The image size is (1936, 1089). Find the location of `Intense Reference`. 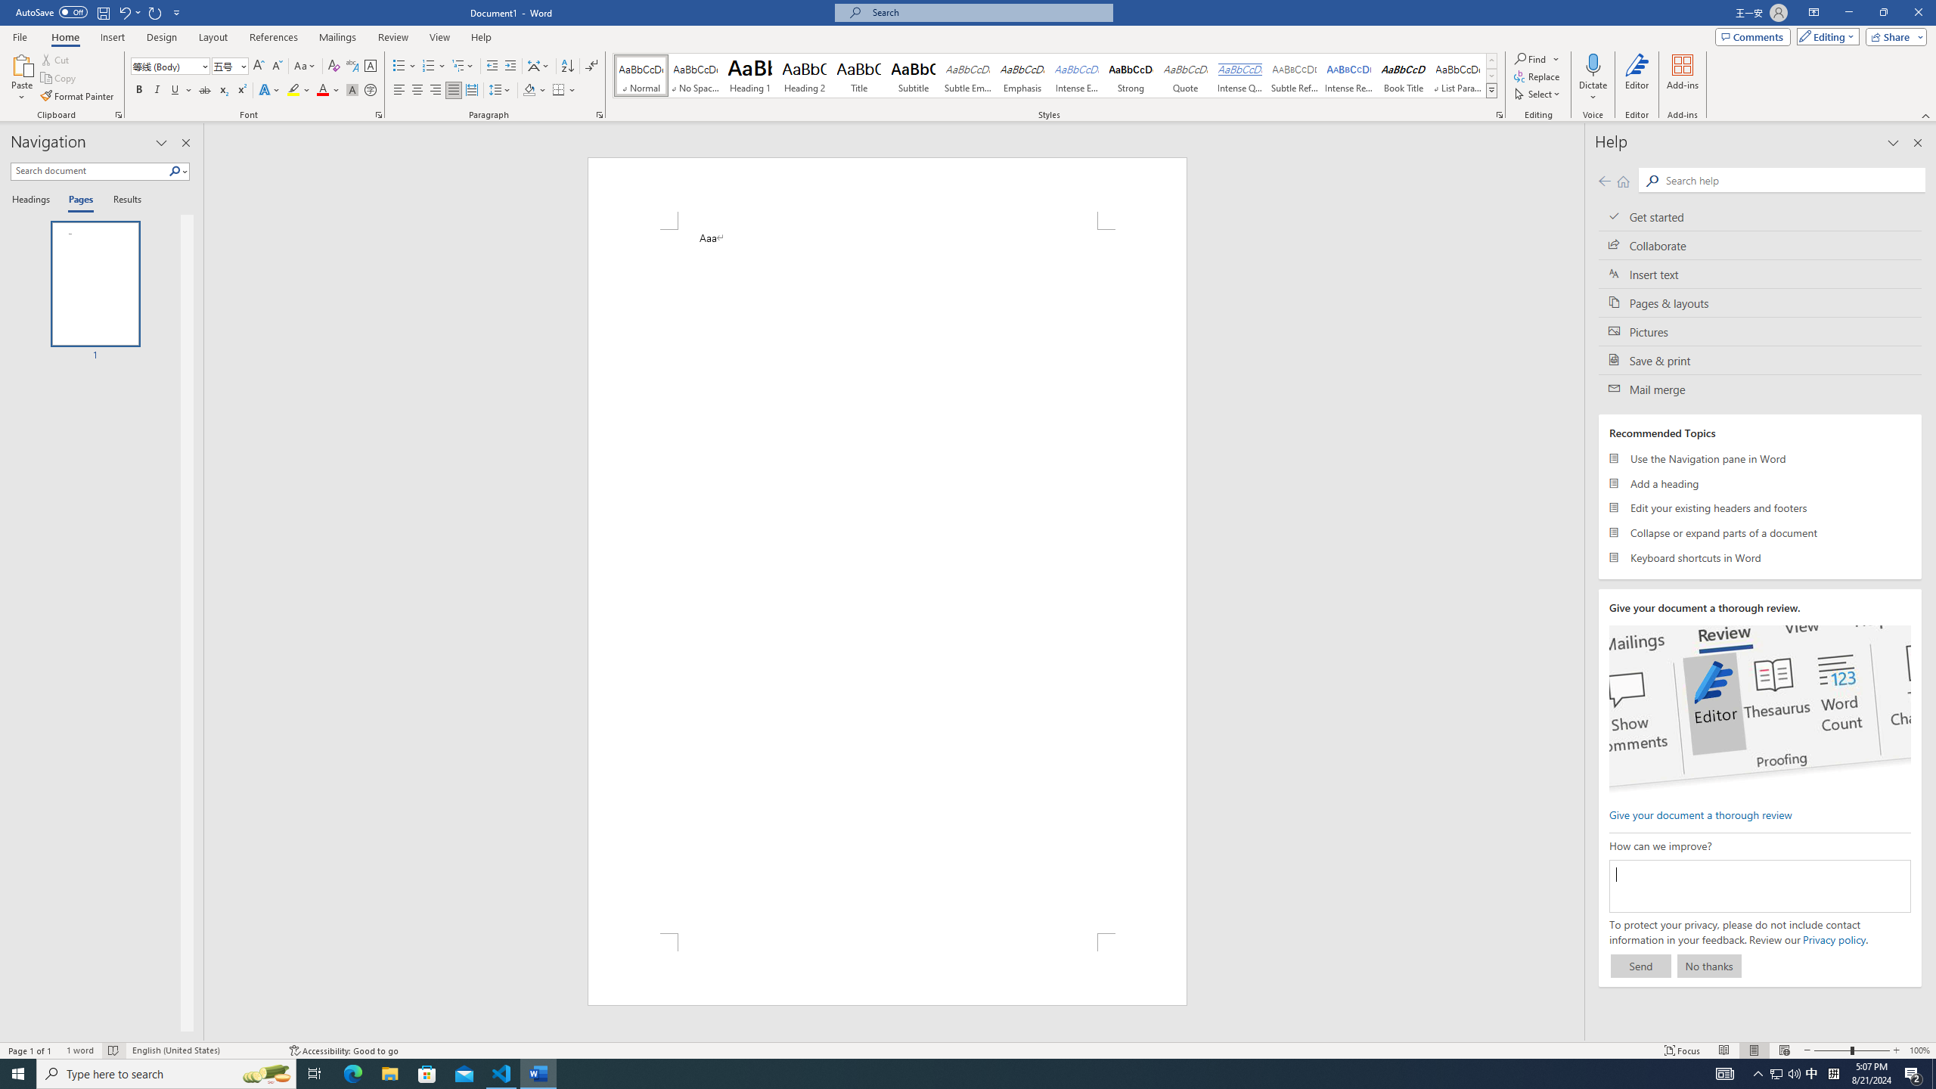

Intense Reference is located at coordinates (1349, 76).